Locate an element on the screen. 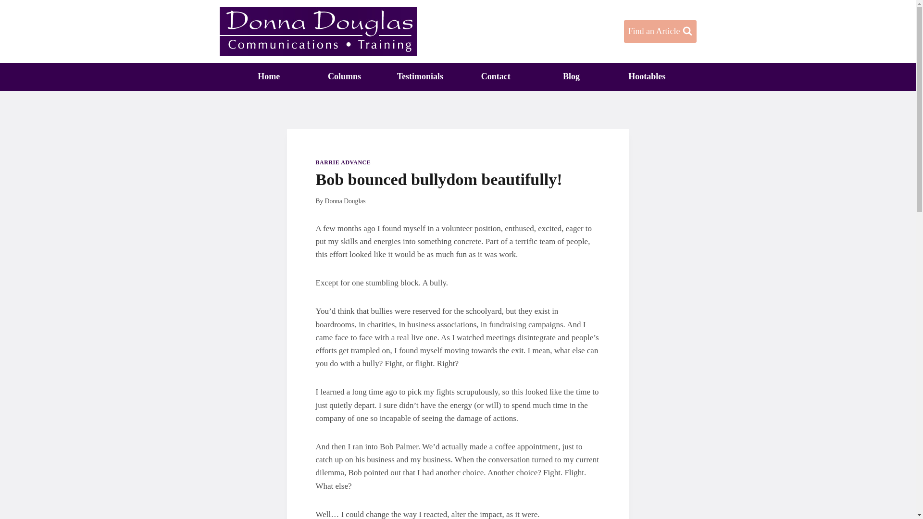 The width and height of the screenshot is (923, 519). Contact is located at coordinates (495, 77).